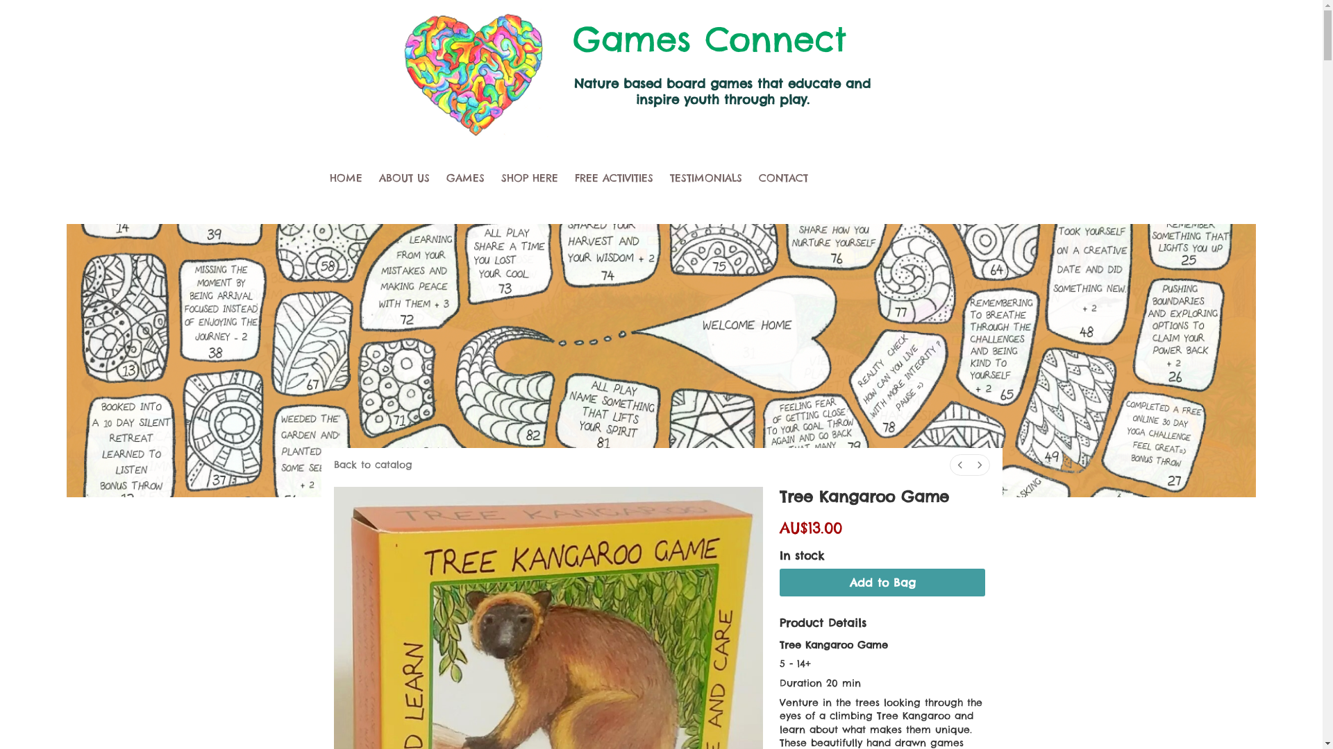  I want to click on TESTIMONIALS, so click(705, 178).